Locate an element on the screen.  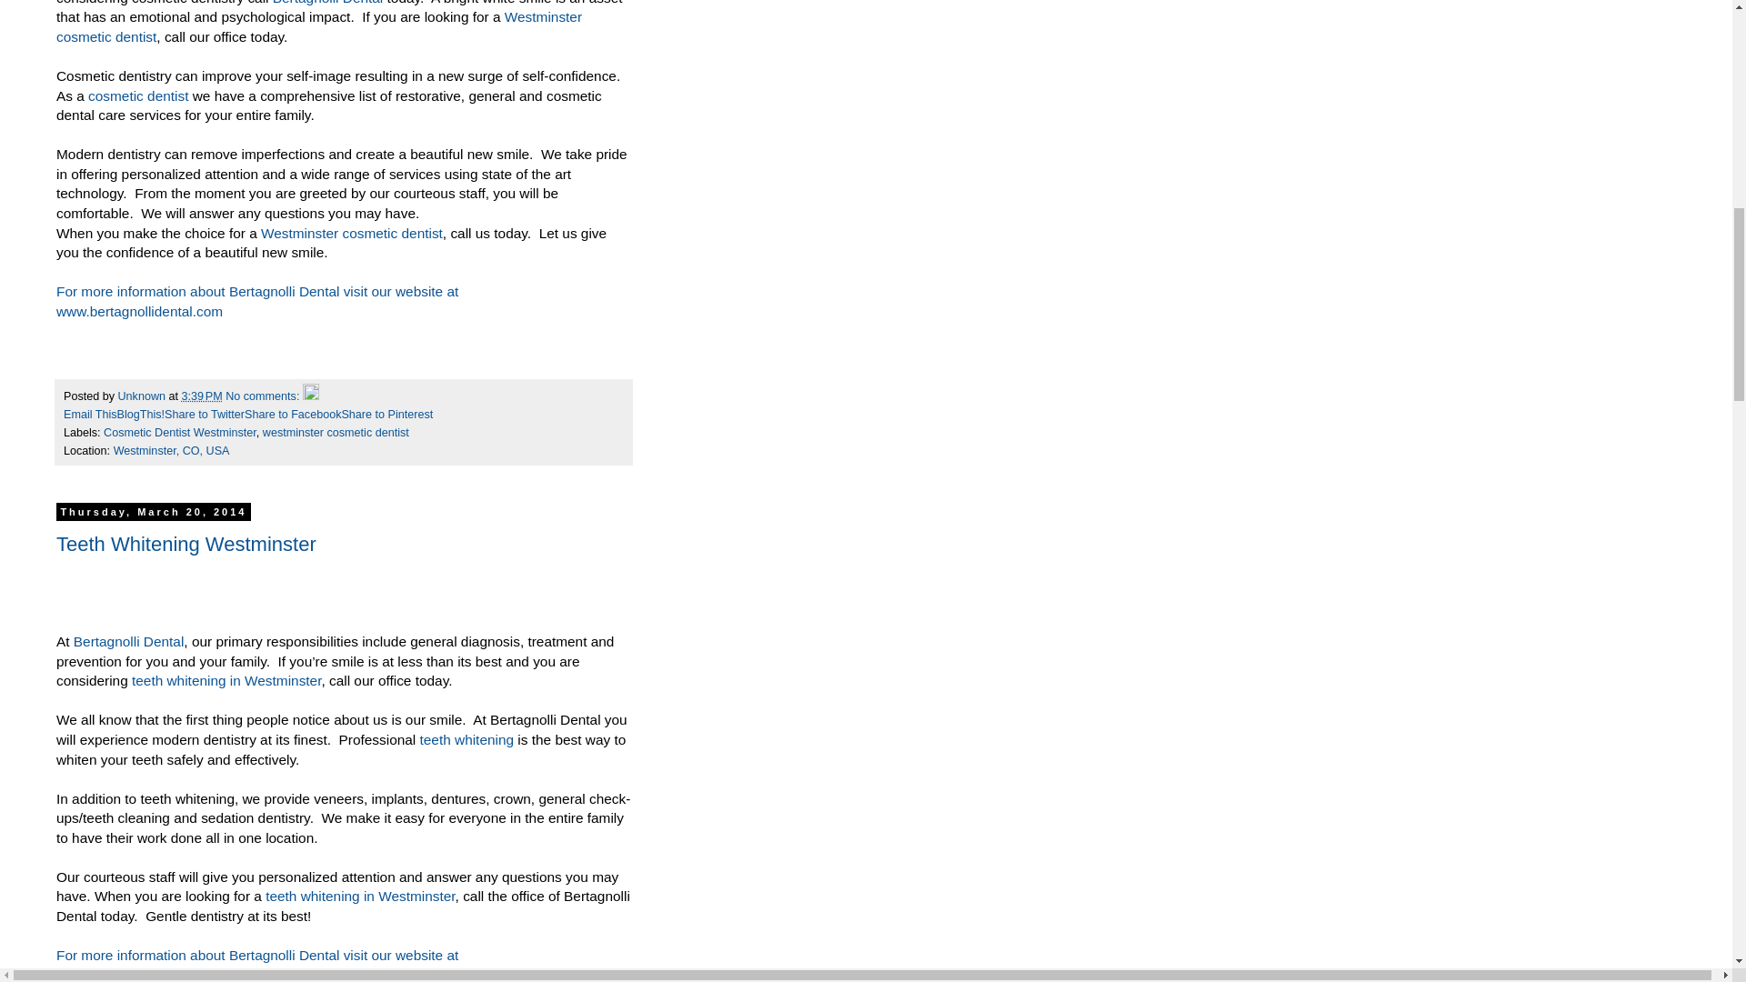
Share to Twitter is located at coordinates (204, 415).